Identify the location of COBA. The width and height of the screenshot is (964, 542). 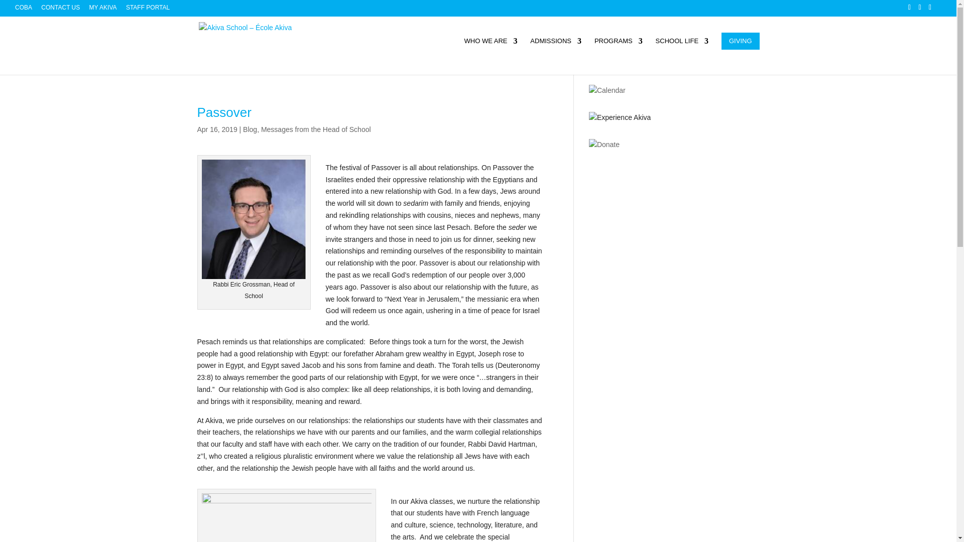
(23, 10).